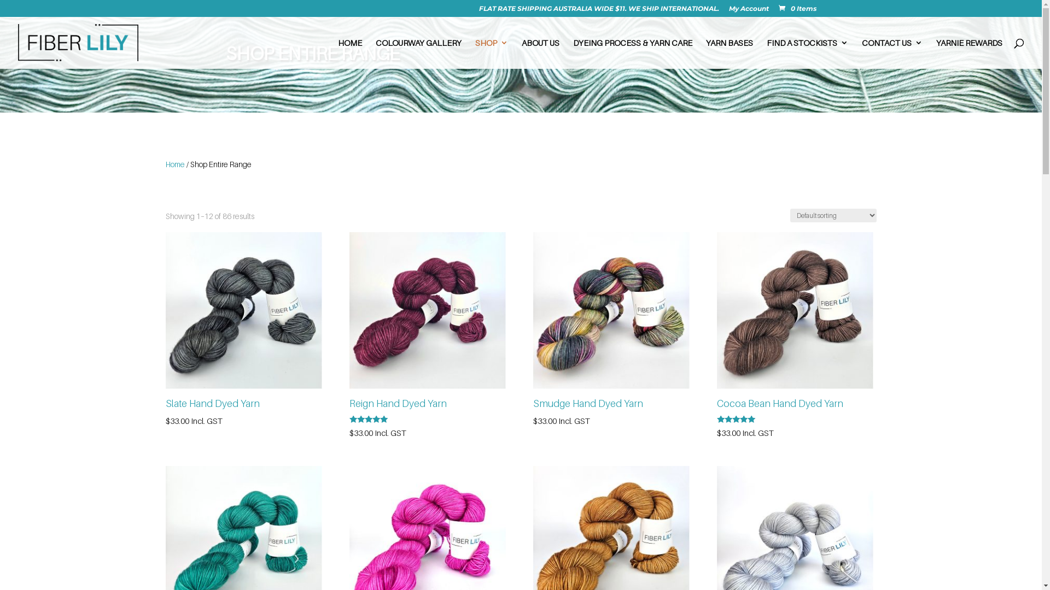 This screenshot has height=590, width=1050. What do you see at coordinates (969, 54) in the screenshot?
I see `YARNIE REWARDS` at bounding box center [969, 54].